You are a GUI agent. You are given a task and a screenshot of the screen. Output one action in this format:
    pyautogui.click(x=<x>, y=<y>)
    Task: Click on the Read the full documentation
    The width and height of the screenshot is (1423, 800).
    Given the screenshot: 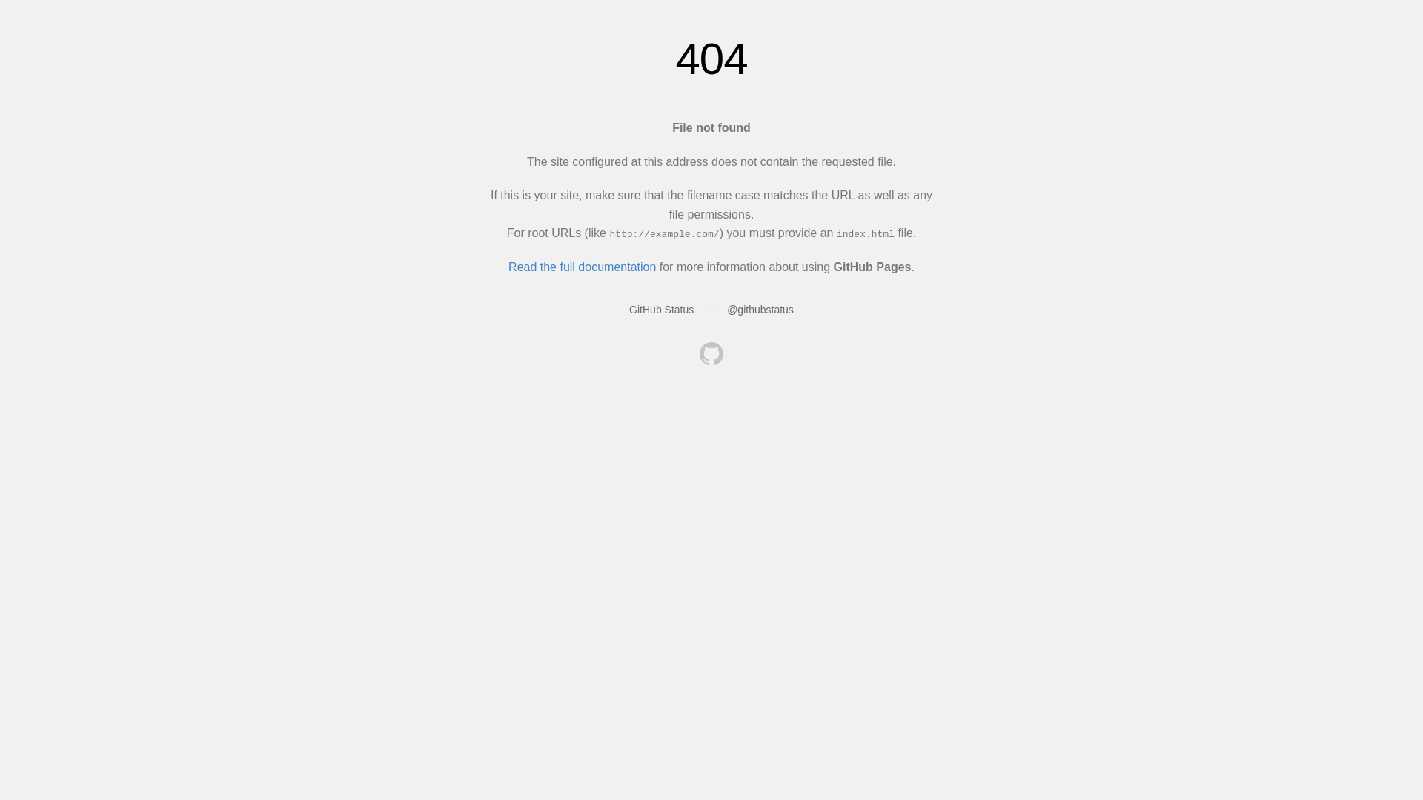 What is the action you would take?
    pyautogui.click(x=583, y=267)
    